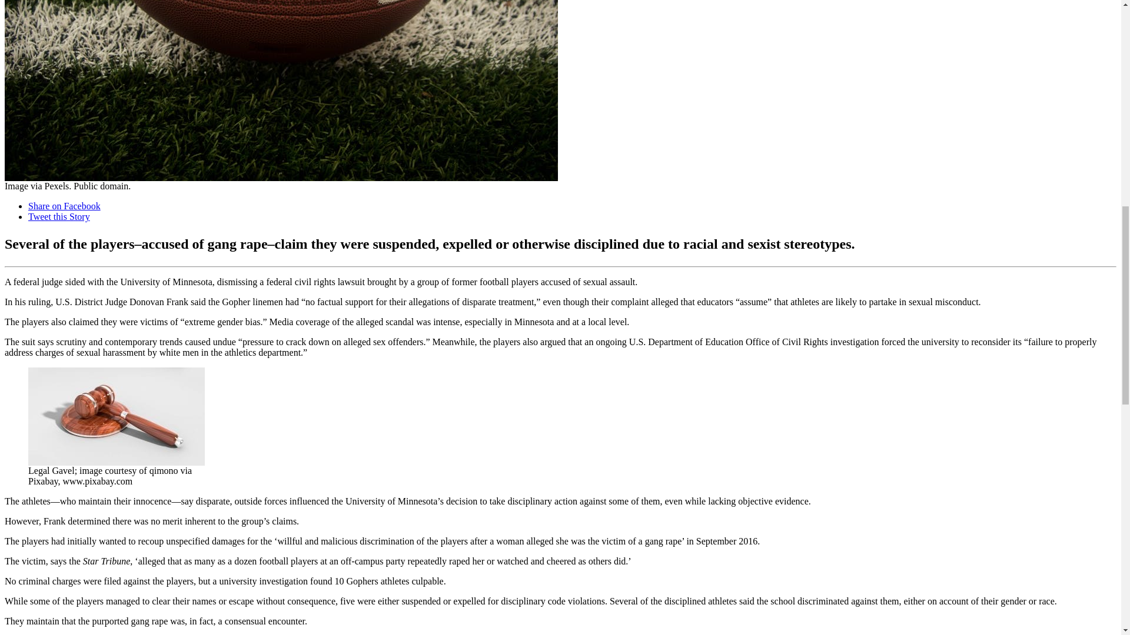 The height and width of the screenshot is (635, 1130). I want to click on Tweet this Story, so click(59, 216).